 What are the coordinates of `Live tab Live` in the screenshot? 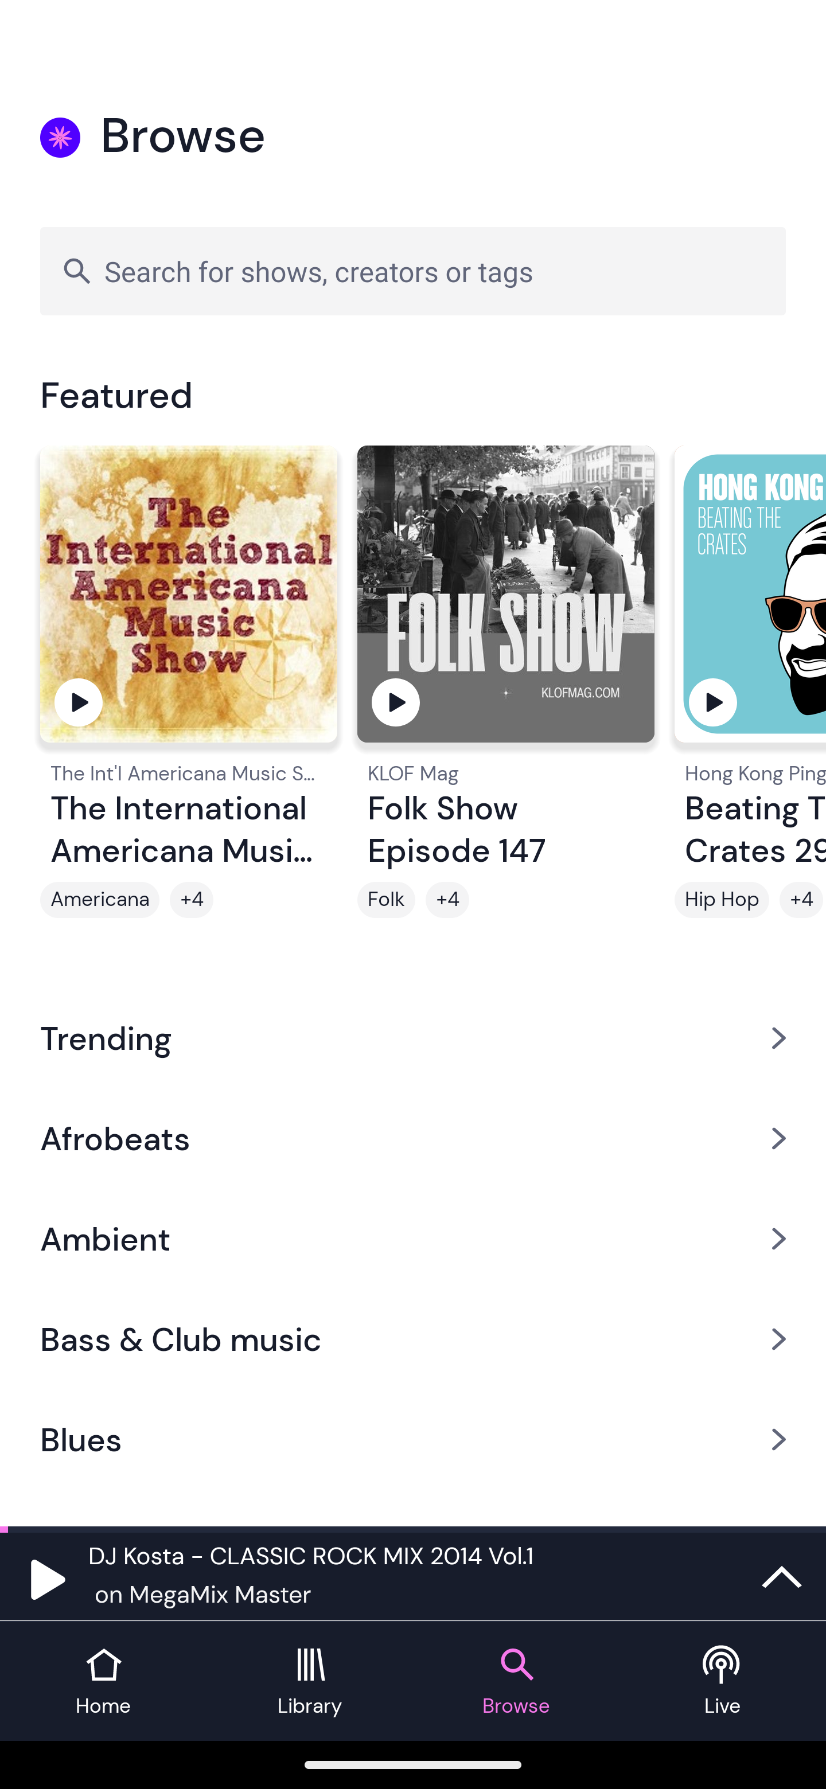 It's located at (723, 1681).